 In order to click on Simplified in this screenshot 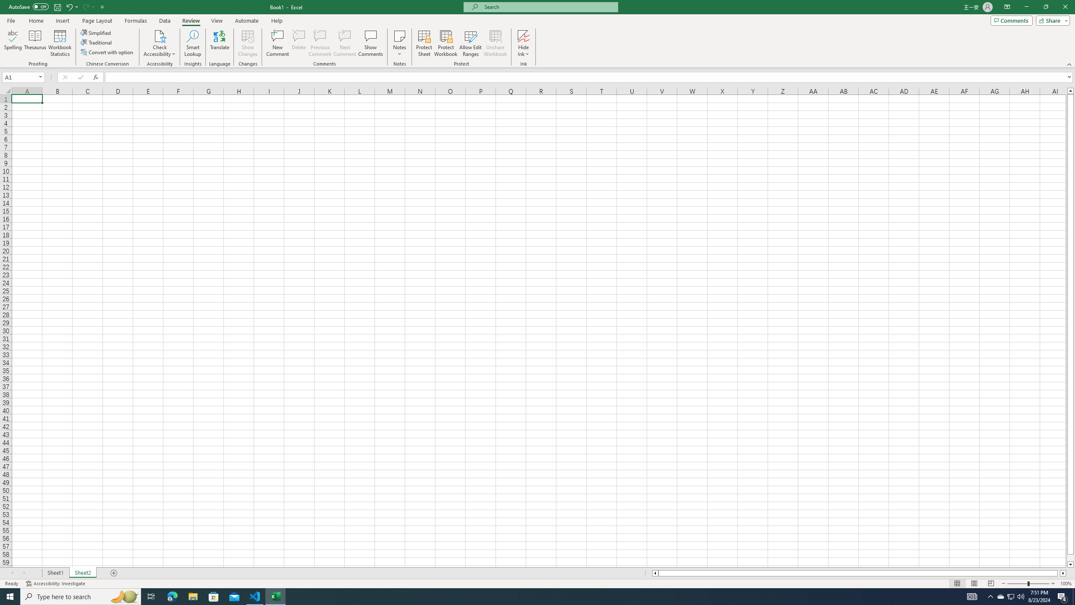, I will do `click(97, 33)`.